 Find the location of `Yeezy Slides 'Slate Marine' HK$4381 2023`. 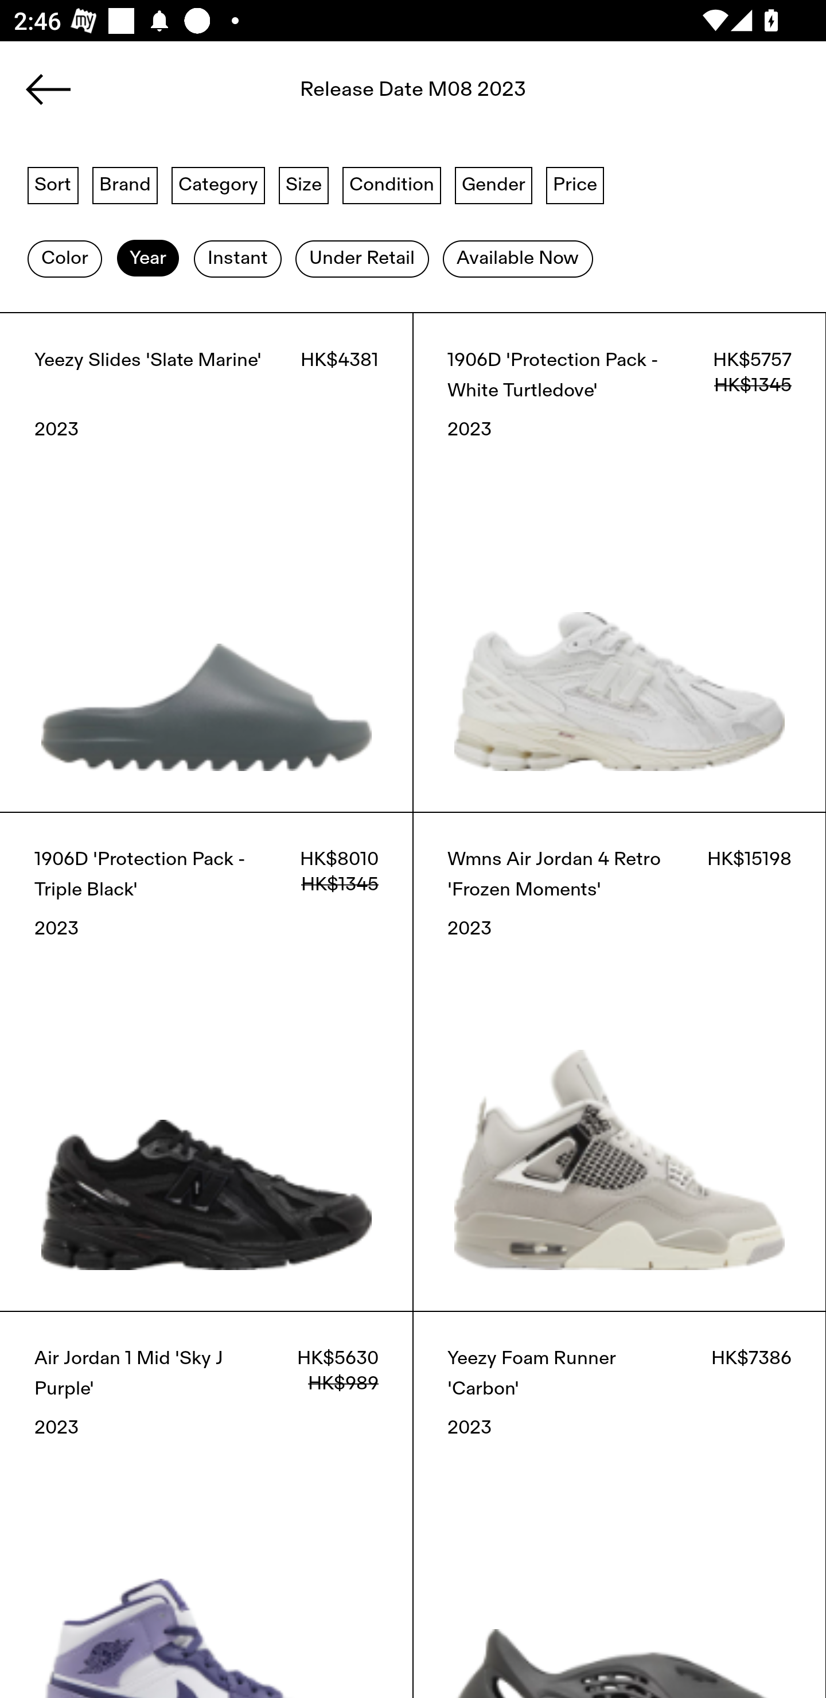

Yeezy Slides 'Slate Marine' HK$4381 2023 is located at coordinates (206, 562).